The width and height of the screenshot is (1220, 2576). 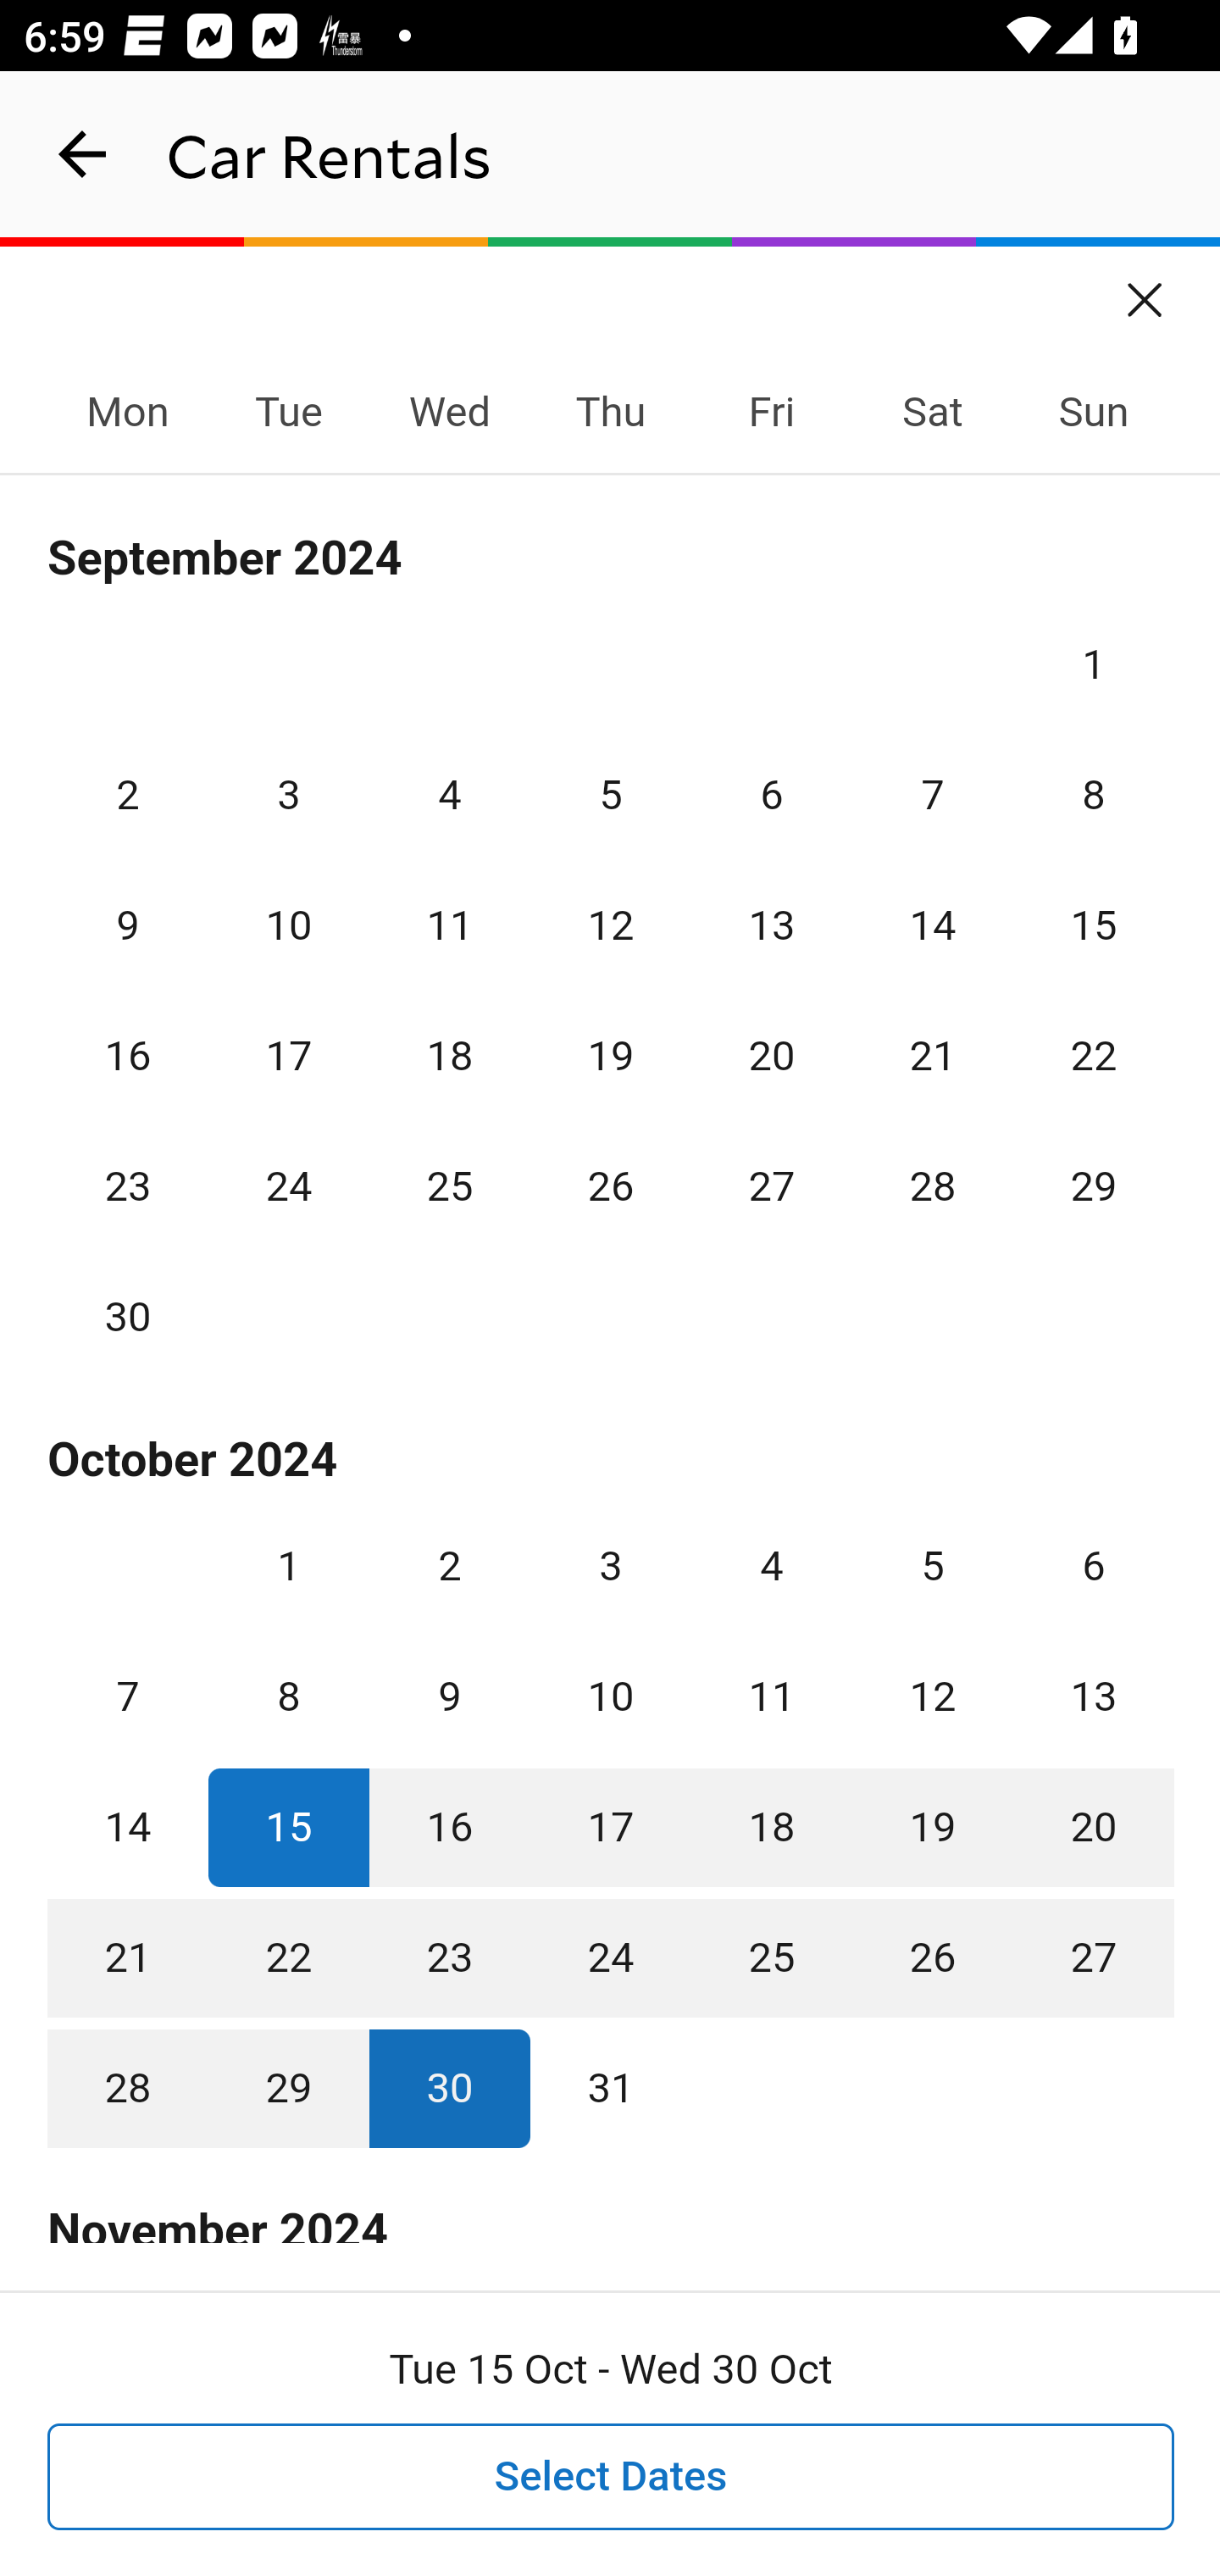 I want to click on 4 October 2024, so click(x=772, y=1566).